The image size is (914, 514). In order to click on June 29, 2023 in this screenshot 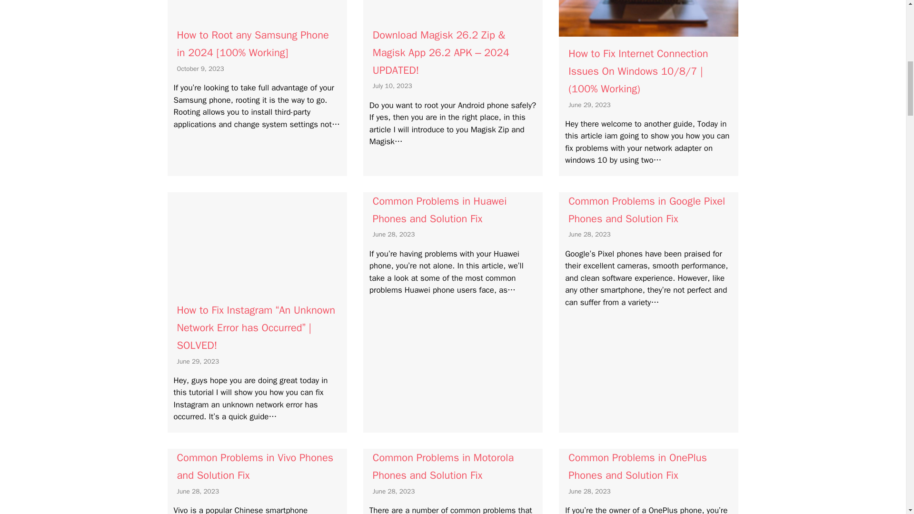, I will do `click(198, 361)`.